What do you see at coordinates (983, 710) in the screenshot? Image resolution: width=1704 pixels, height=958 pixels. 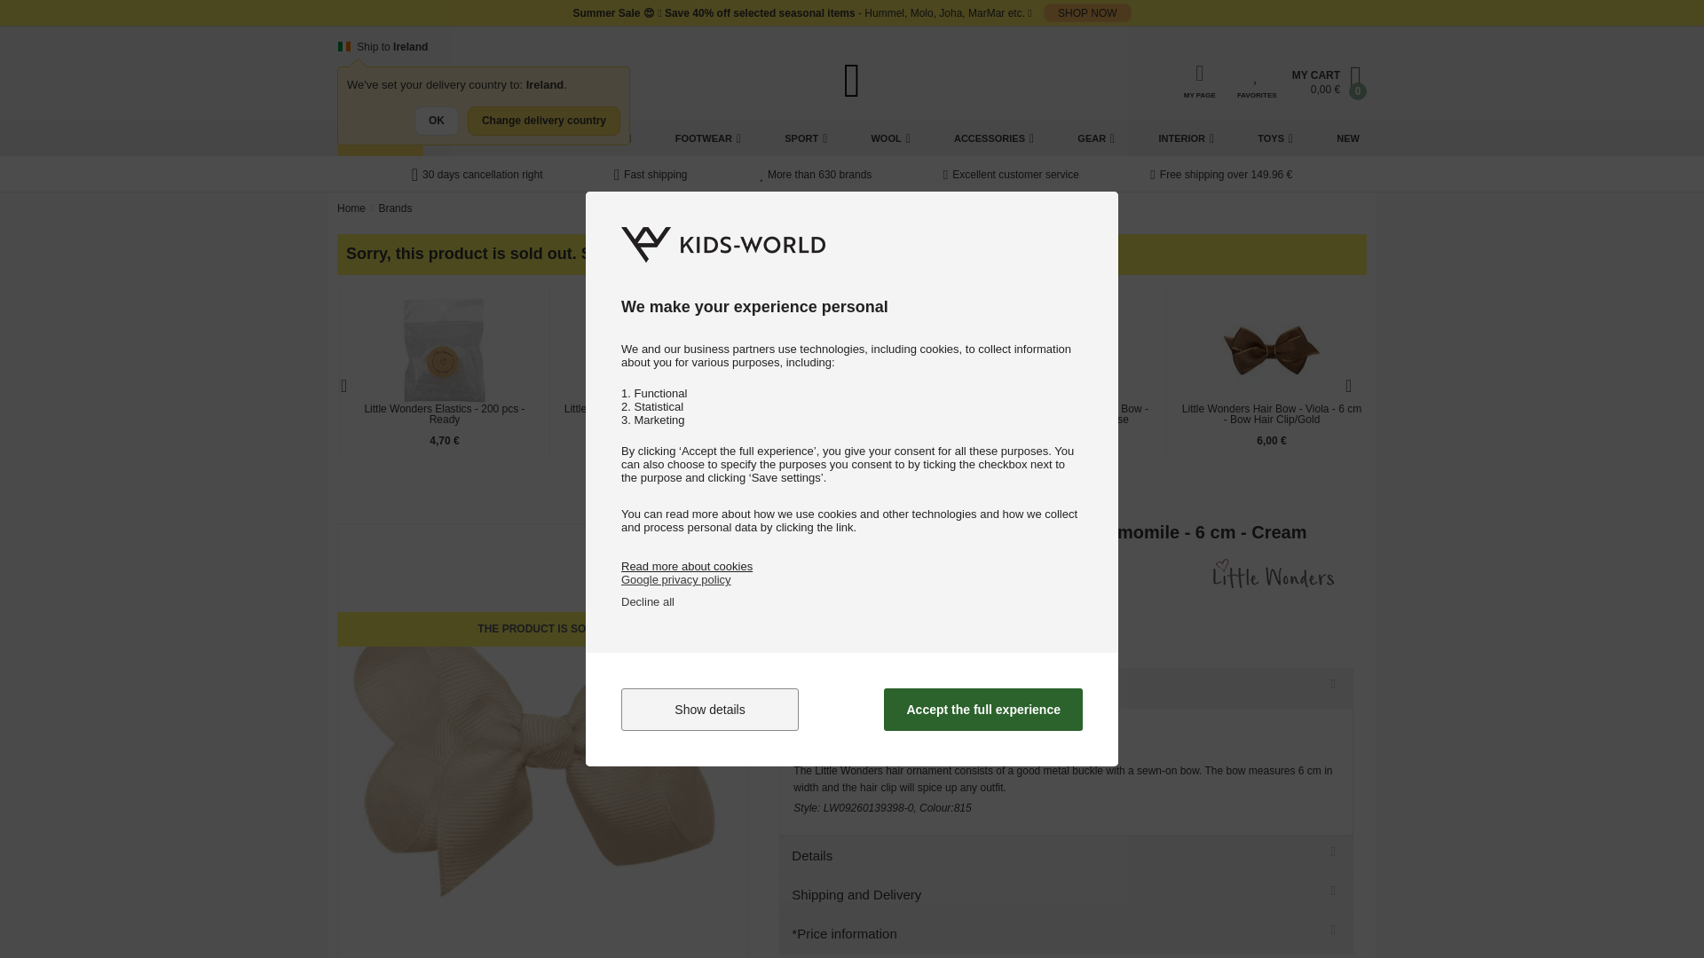 I see `Accept the full experience` at bounding box center [983, 710].